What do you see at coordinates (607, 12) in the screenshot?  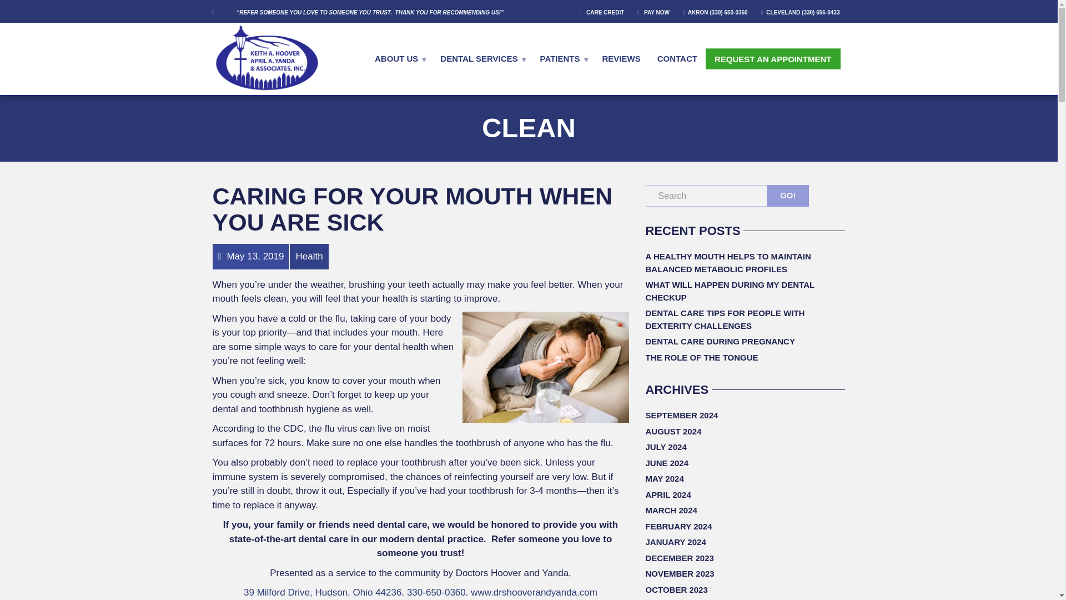 I see `   CARE CREDIT` at bounding box center [607, 12].